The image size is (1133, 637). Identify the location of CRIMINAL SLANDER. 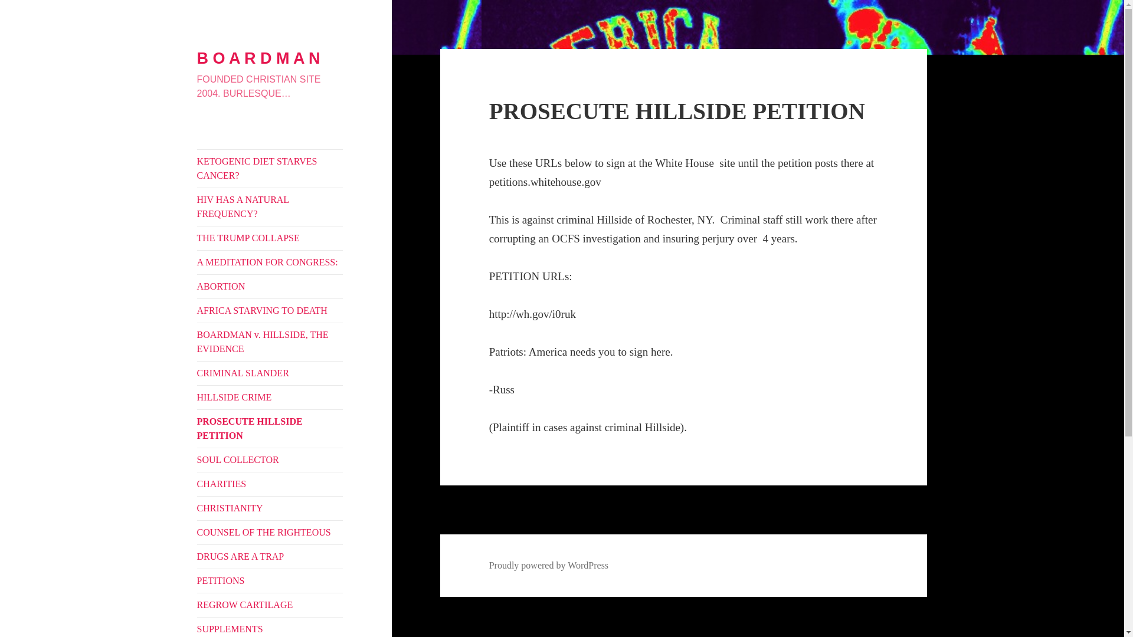
(270, 373).